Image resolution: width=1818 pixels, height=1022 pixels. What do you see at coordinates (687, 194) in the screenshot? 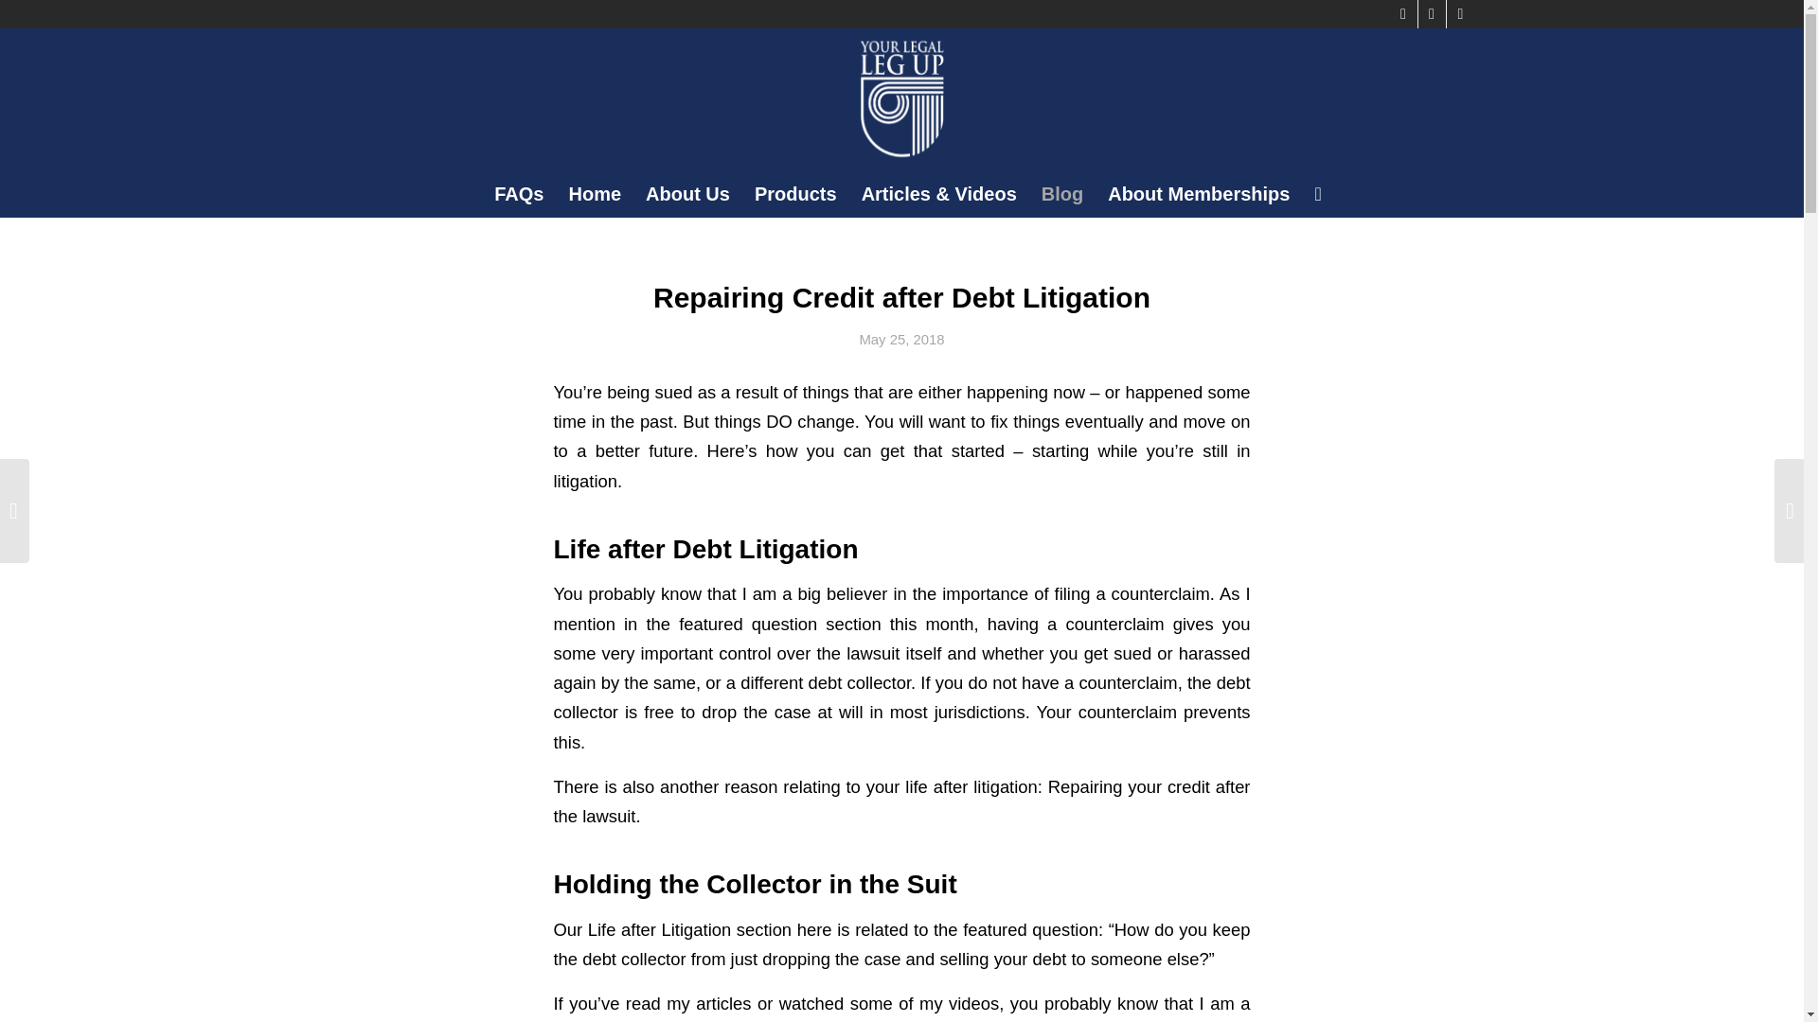
I see `About Us` at bounding box center [687, 194].